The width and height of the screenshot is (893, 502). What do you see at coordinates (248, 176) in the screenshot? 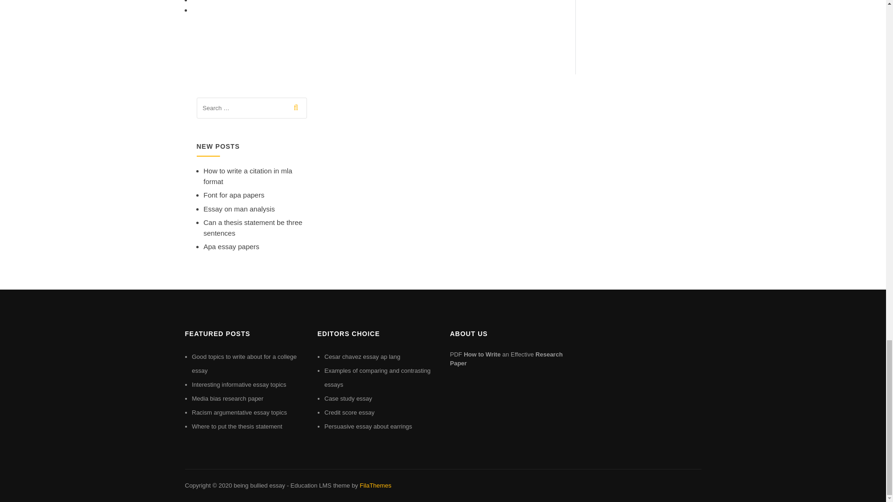
I see `How to write a citation in mla format` at bounding box center [248, 176].